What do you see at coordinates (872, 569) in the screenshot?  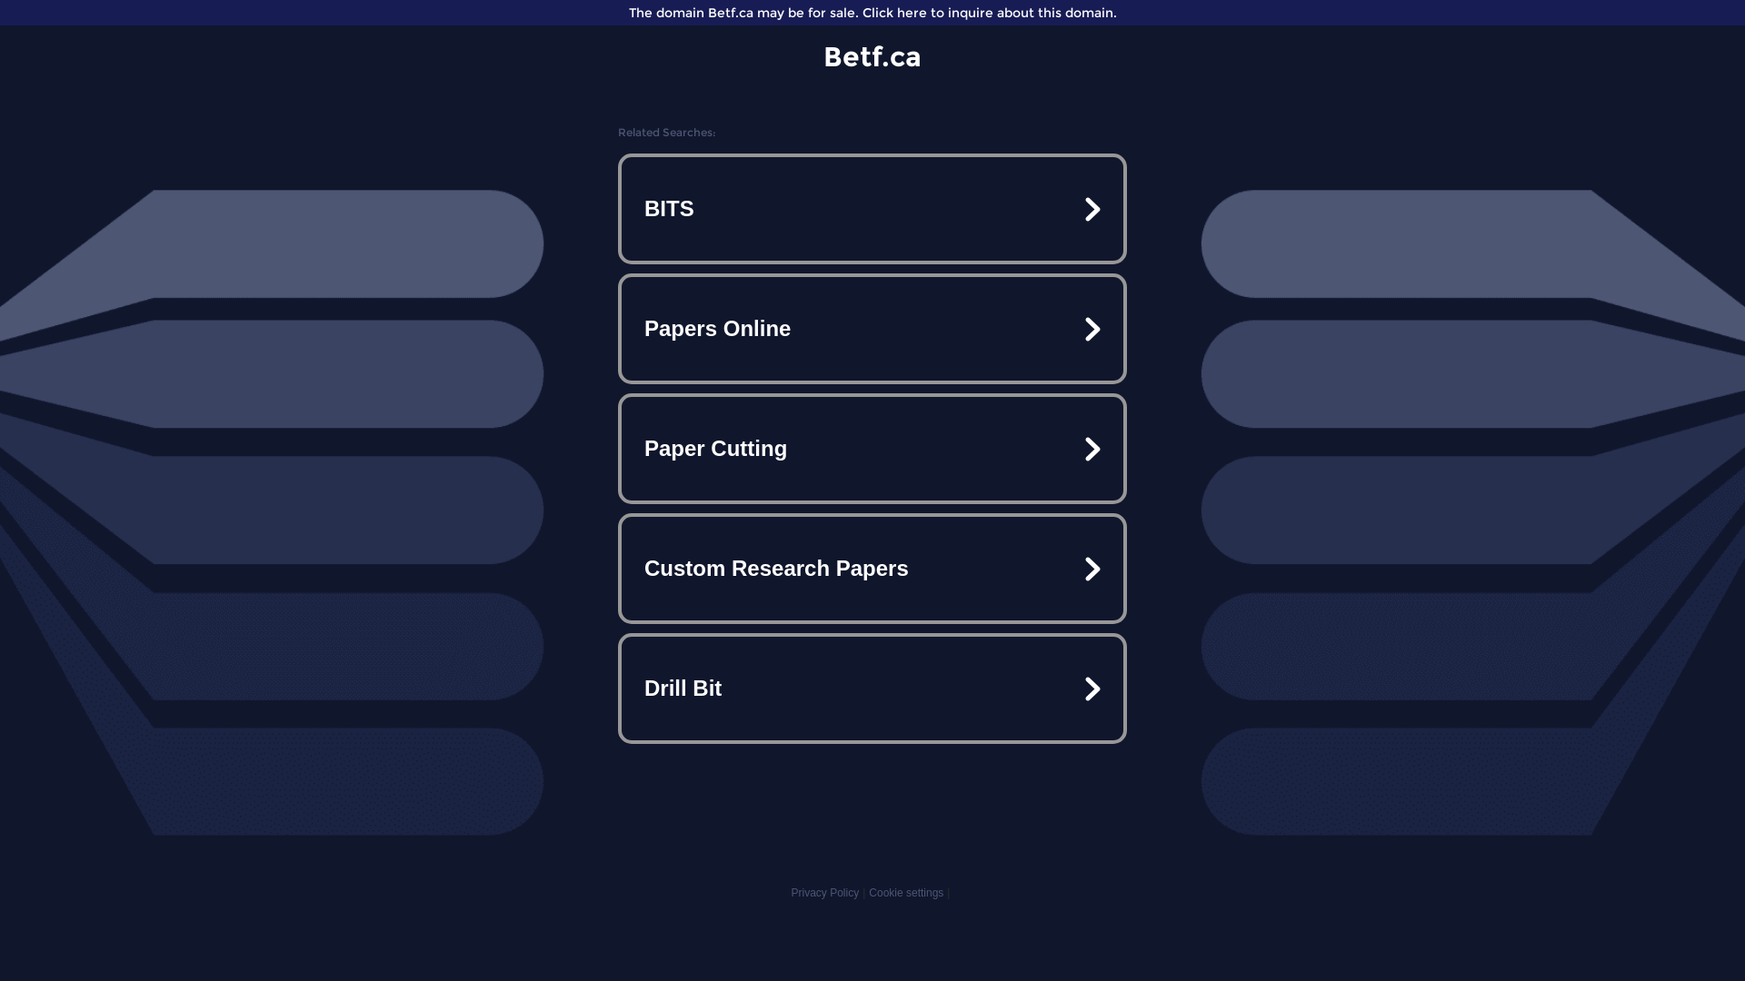 I see `Custom Research Papers` at bounding box center [872, 569].